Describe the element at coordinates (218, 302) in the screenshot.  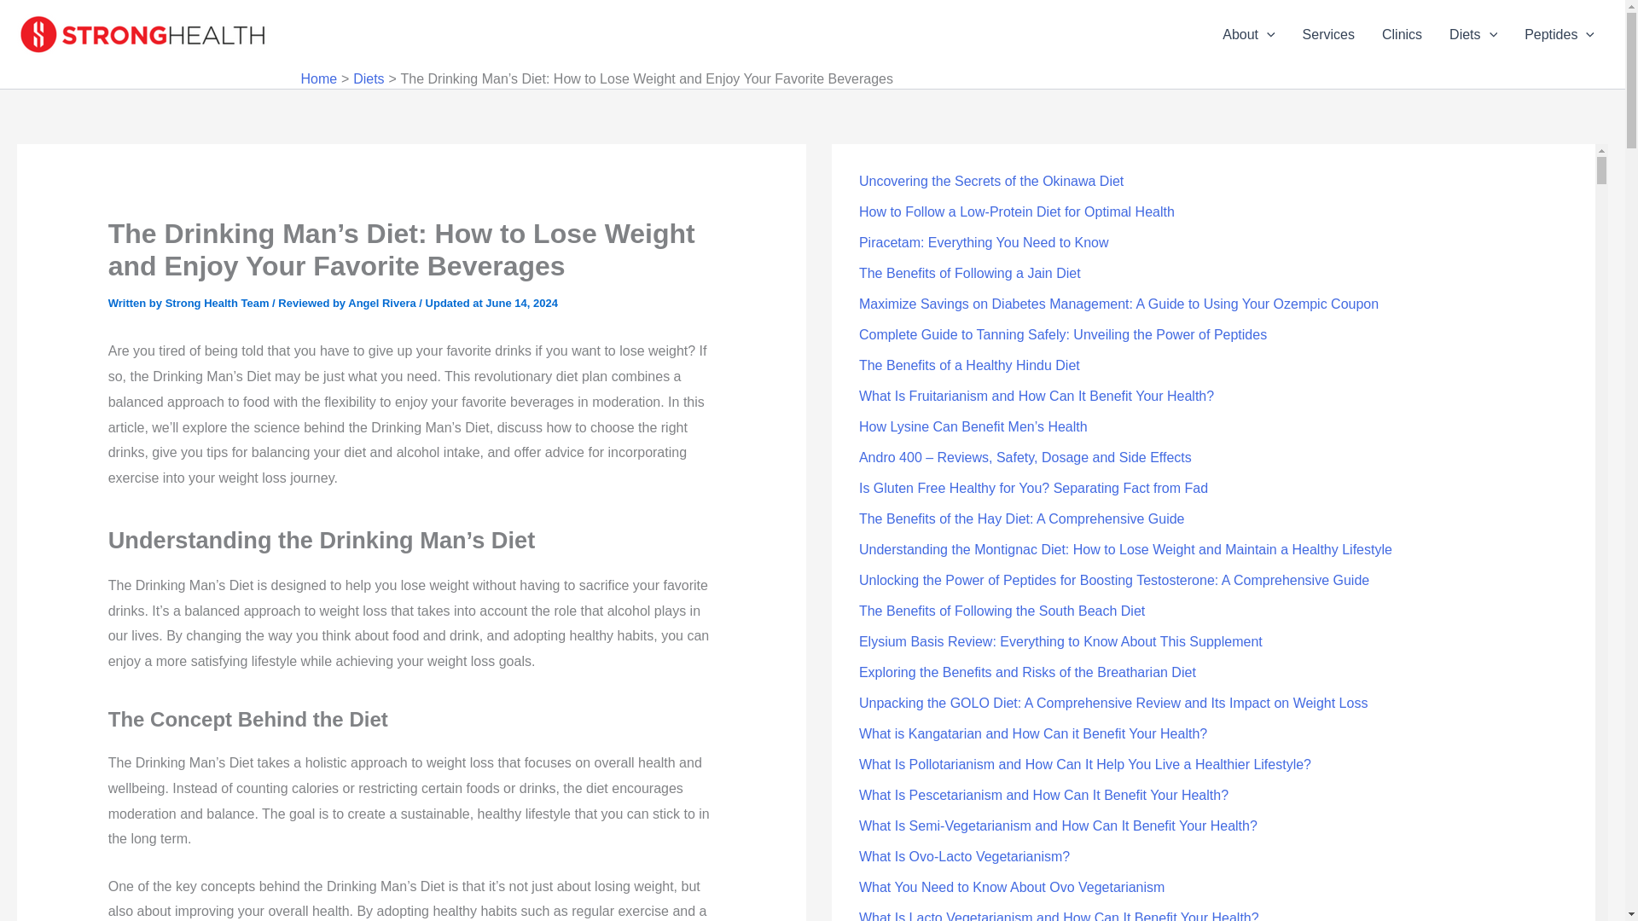
I see `View all posts by Strong Health Team` at that location.